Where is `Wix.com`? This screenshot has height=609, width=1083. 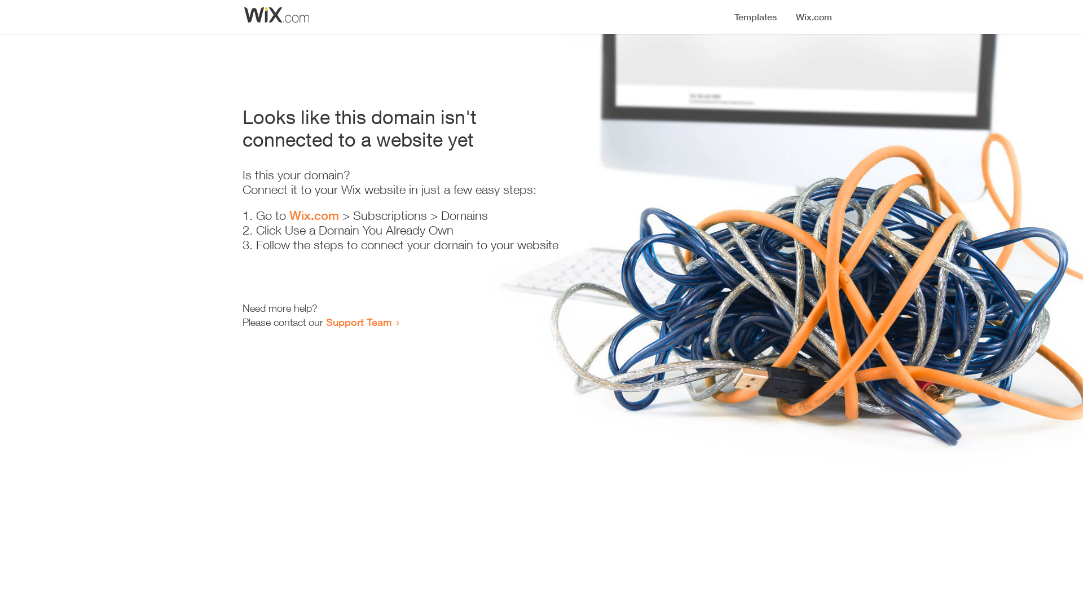
Wix.com is located at coordinates (314, 215).